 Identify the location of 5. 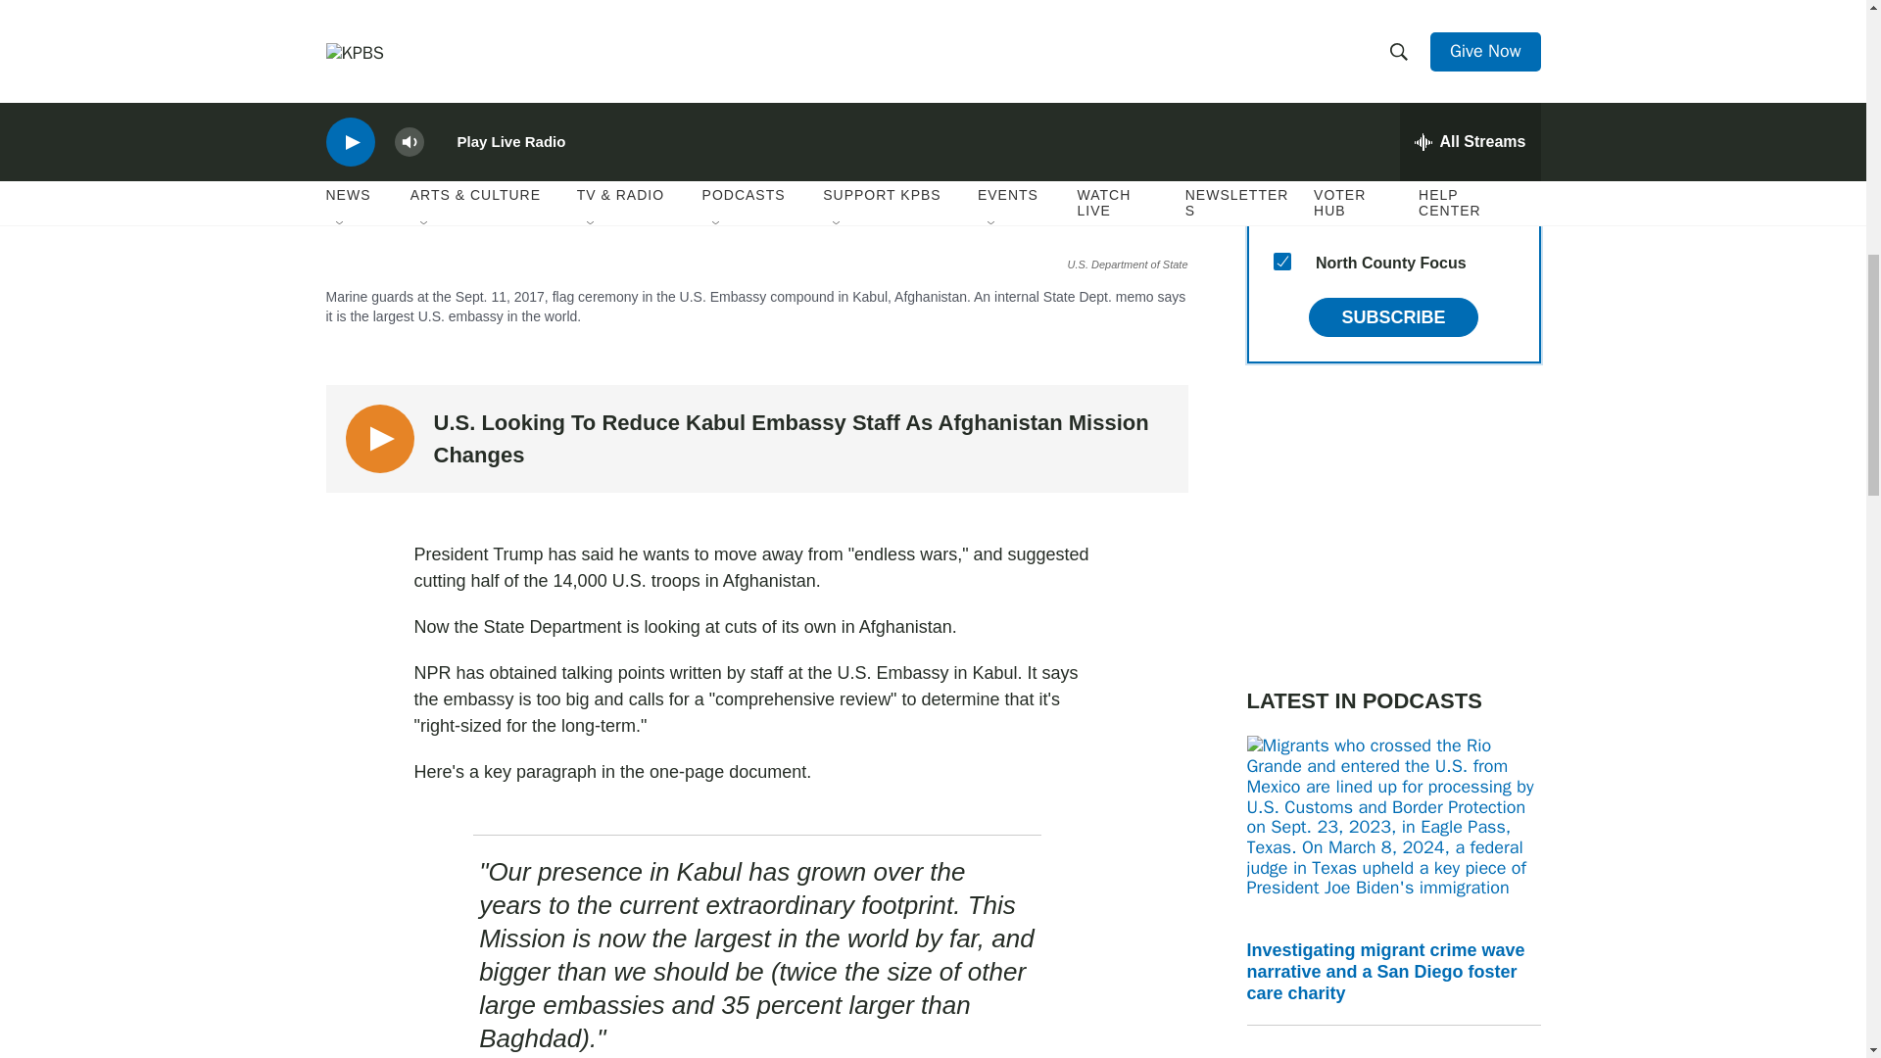
(1281, 25).